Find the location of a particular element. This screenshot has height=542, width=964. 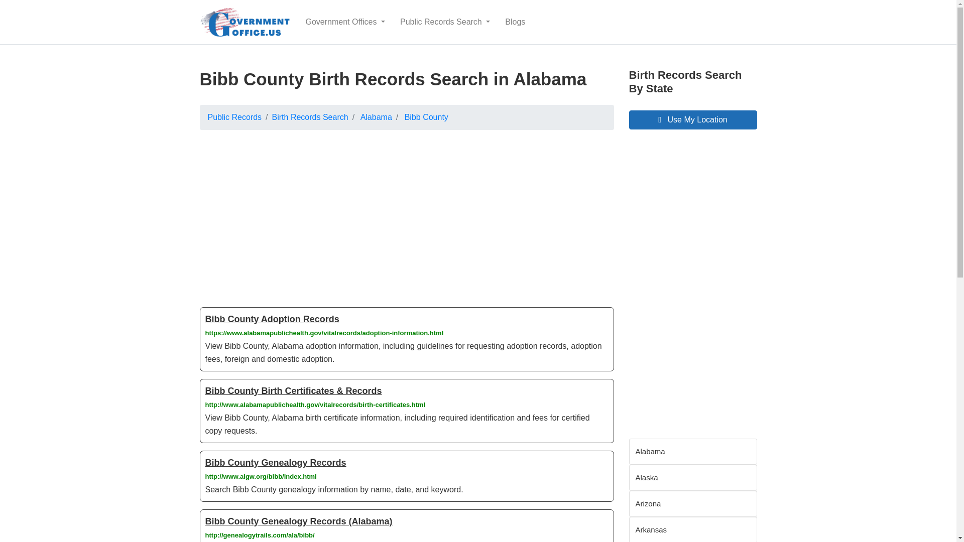

Public Records Search is located at coordinates (445, 22).